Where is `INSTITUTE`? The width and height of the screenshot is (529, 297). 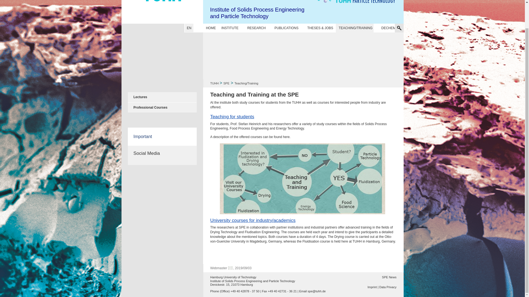 INSTITUTE is located at coordinates (230, 28).